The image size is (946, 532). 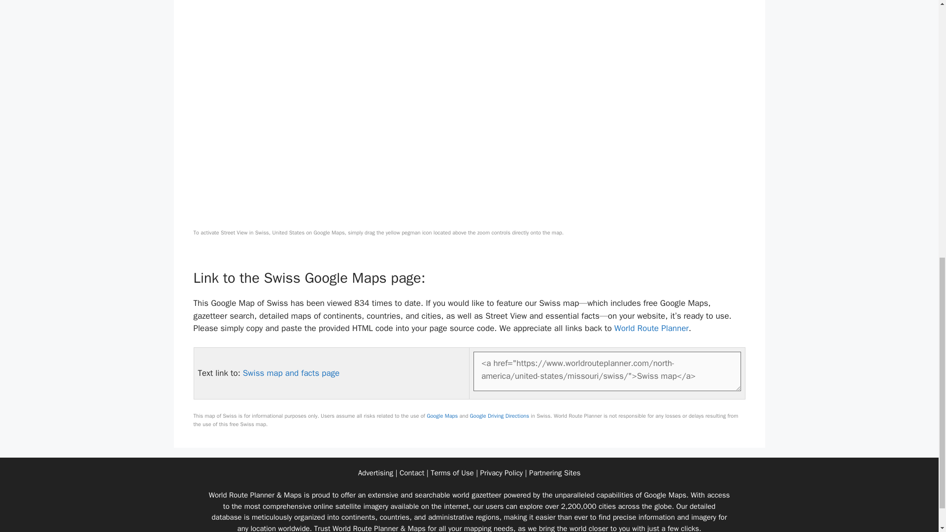 What do you see at coordinates (291, 373) in the screenshot?
I see `Swiss map and facts page` at bounding box center [291, 373].